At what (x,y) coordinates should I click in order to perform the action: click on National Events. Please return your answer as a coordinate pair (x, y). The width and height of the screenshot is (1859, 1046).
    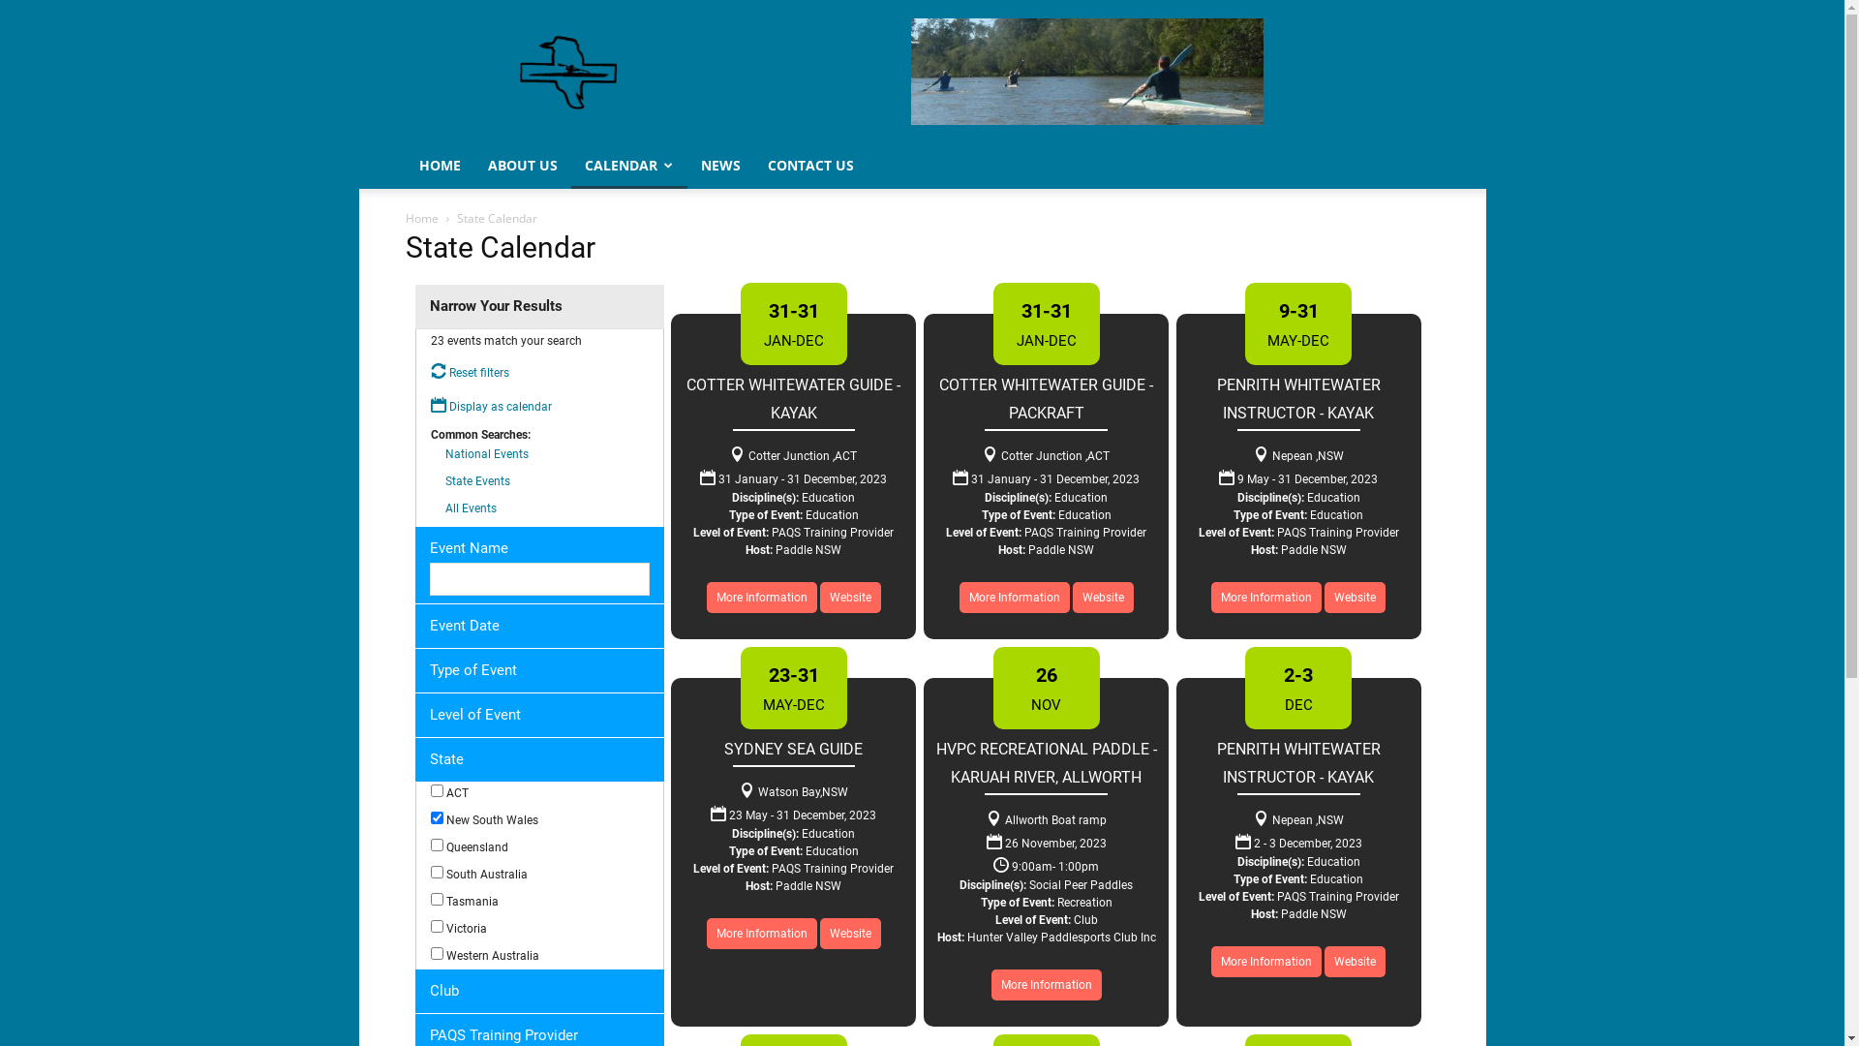
    Looking at the image, I should click on (487, 454).